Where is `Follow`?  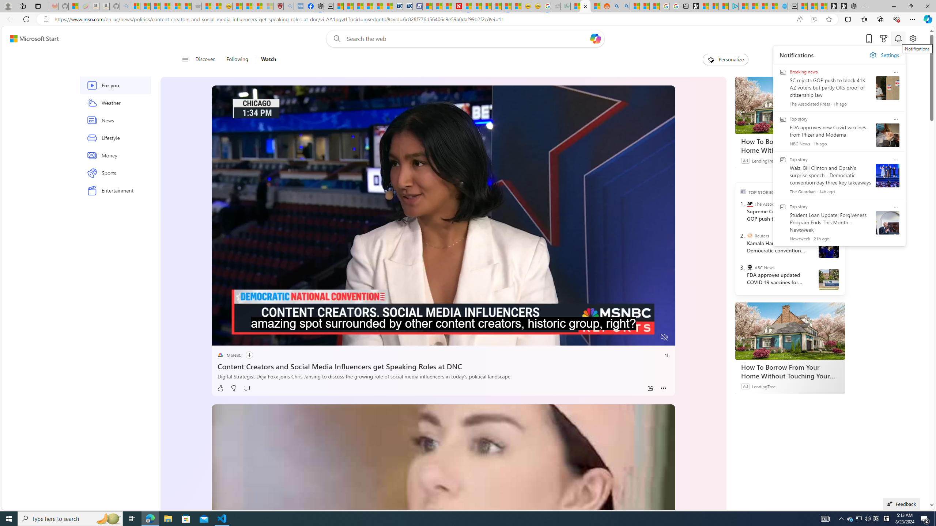
Follow is located at coordinates (245, 355).